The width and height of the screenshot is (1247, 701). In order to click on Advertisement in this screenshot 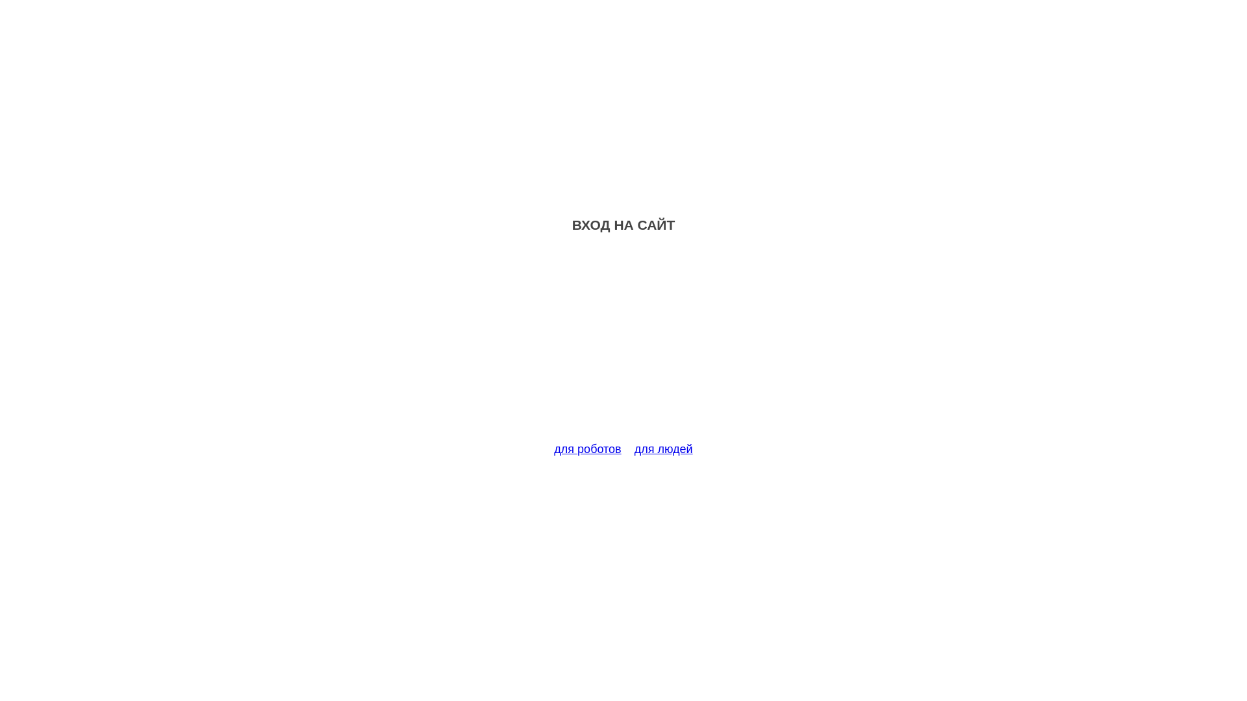, I will do `click(623, 345)`.